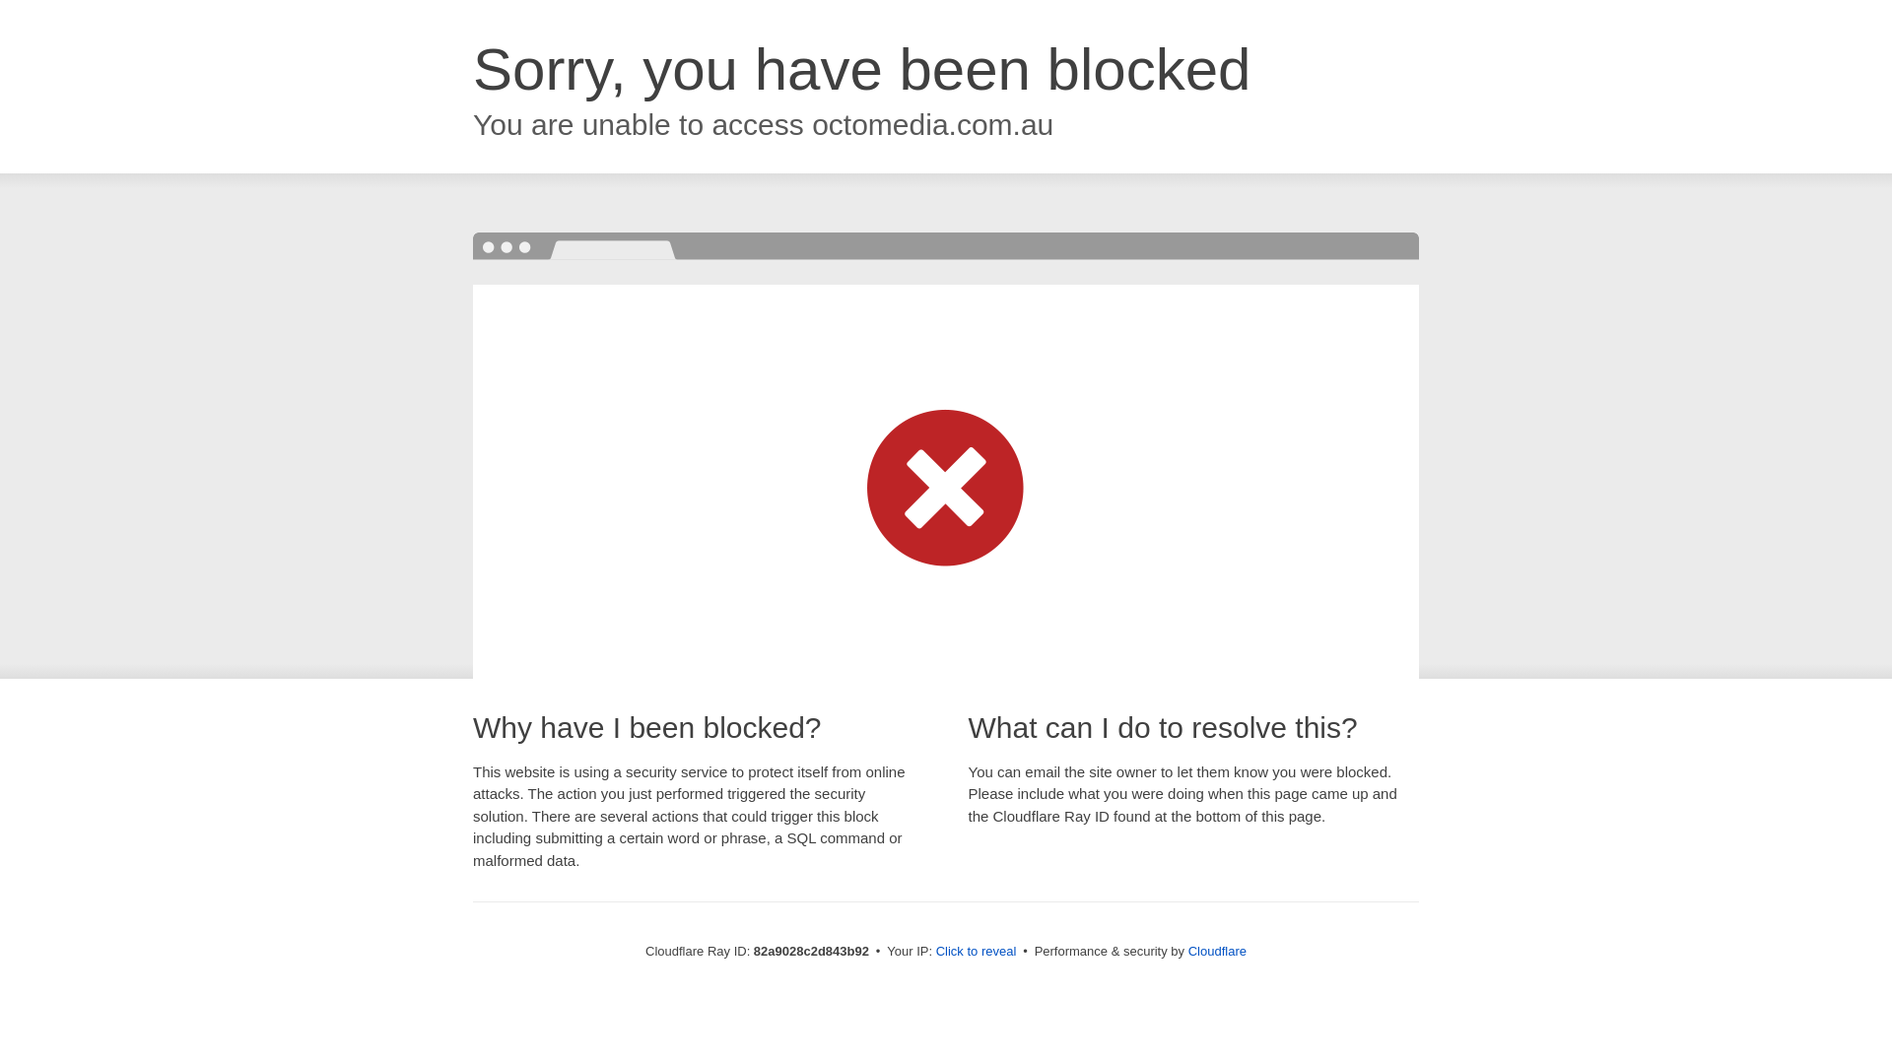  What do you see at coordinates (977, 952) in the screenshot?
I see `Click to reveal` at bounding box center [977, 952].